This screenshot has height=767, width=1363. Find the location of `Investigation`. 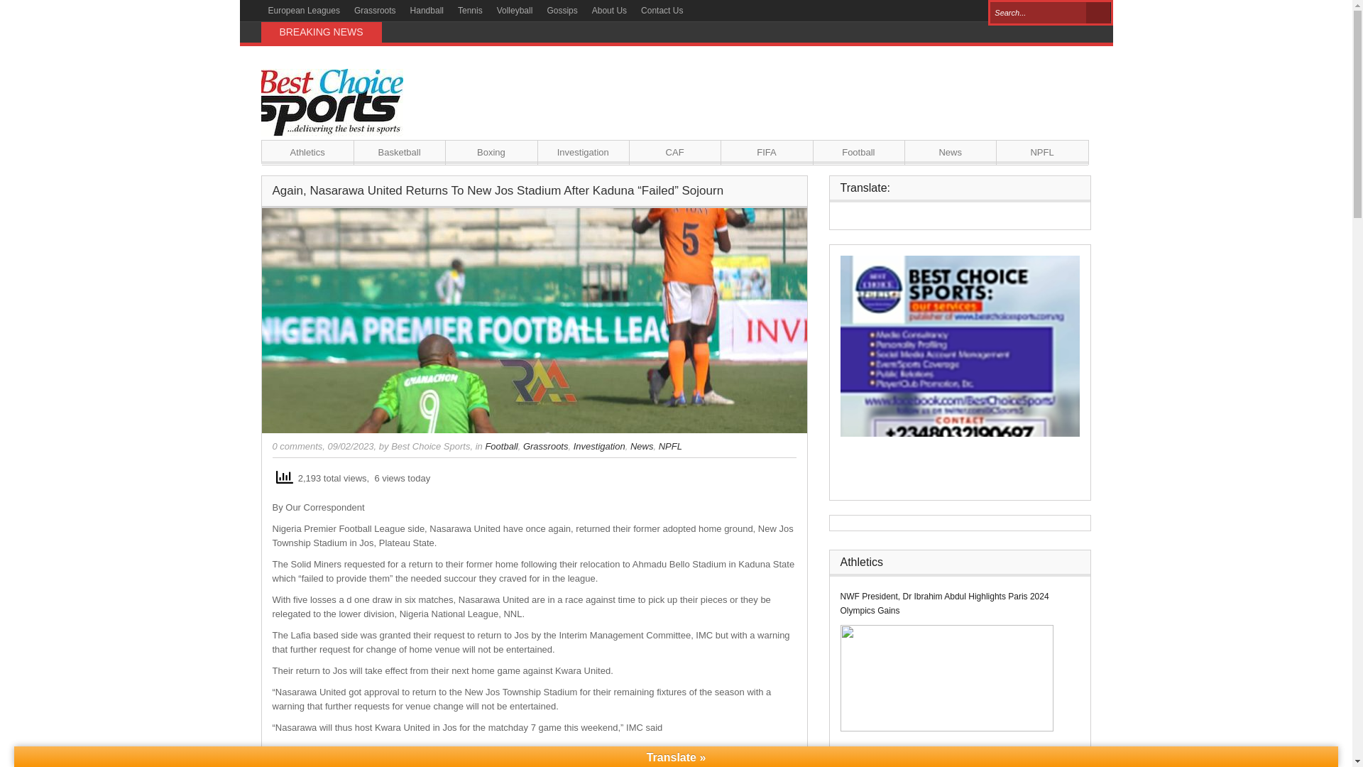

Investigation is located at coordinates (584, 152).